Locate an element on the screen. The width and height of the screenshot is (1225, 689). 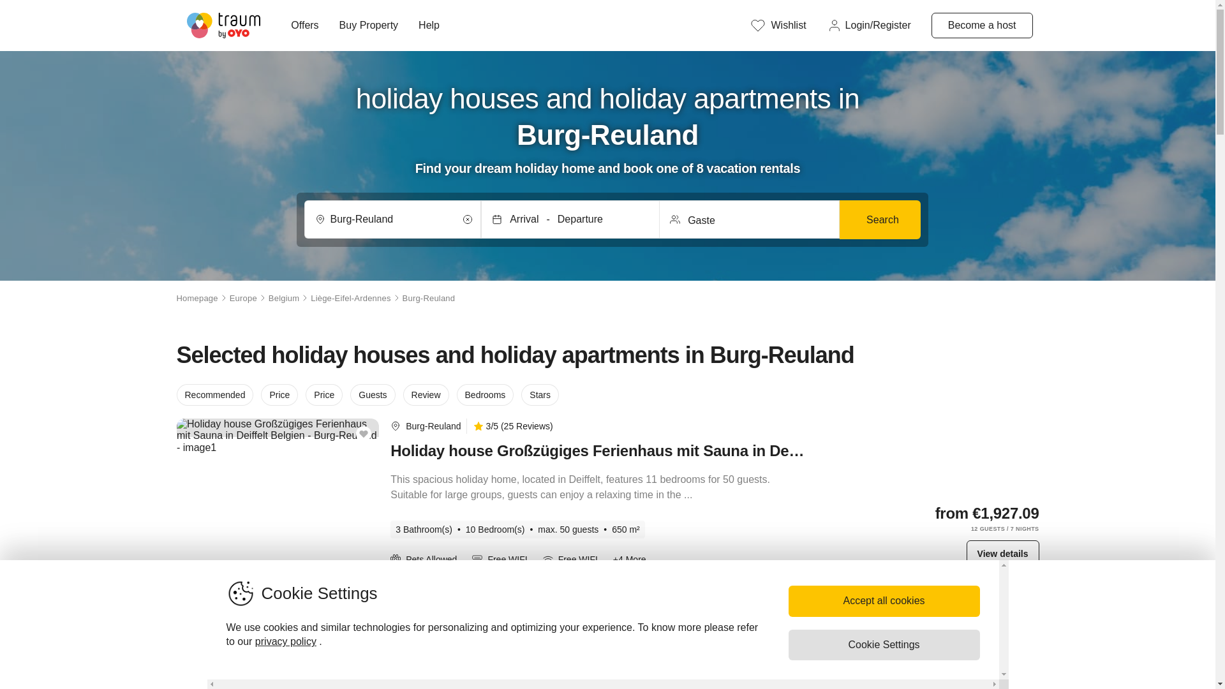
Review is located at coordinates (426, 394).